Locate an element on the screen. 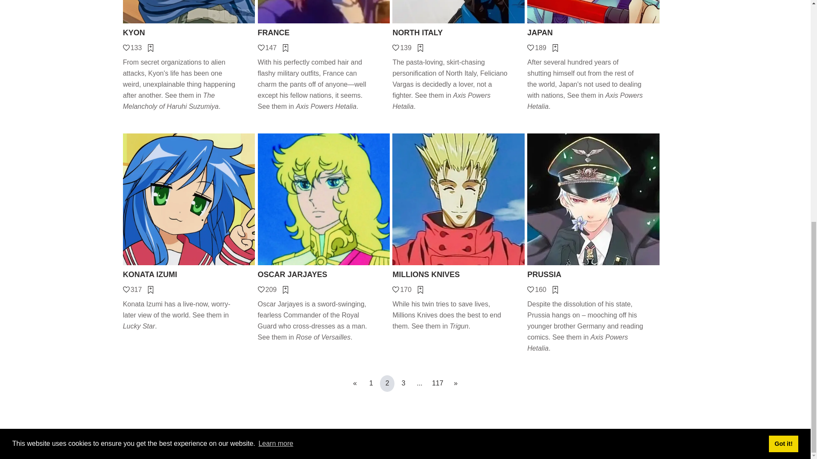 Image resolution: width=817 pixels, height=459 pixels. KYON is located at coordinates (189, 32).